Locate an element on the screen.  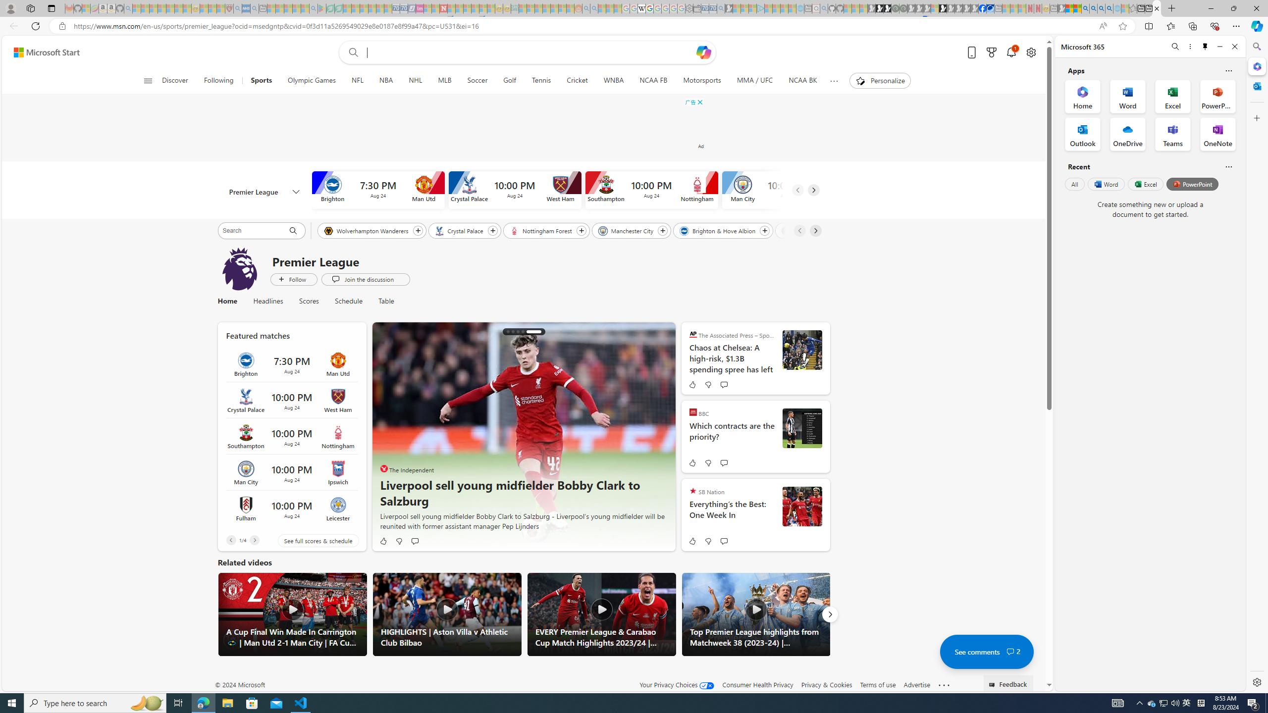
Follow Crystal Palace is located at coordinates (492, 231).